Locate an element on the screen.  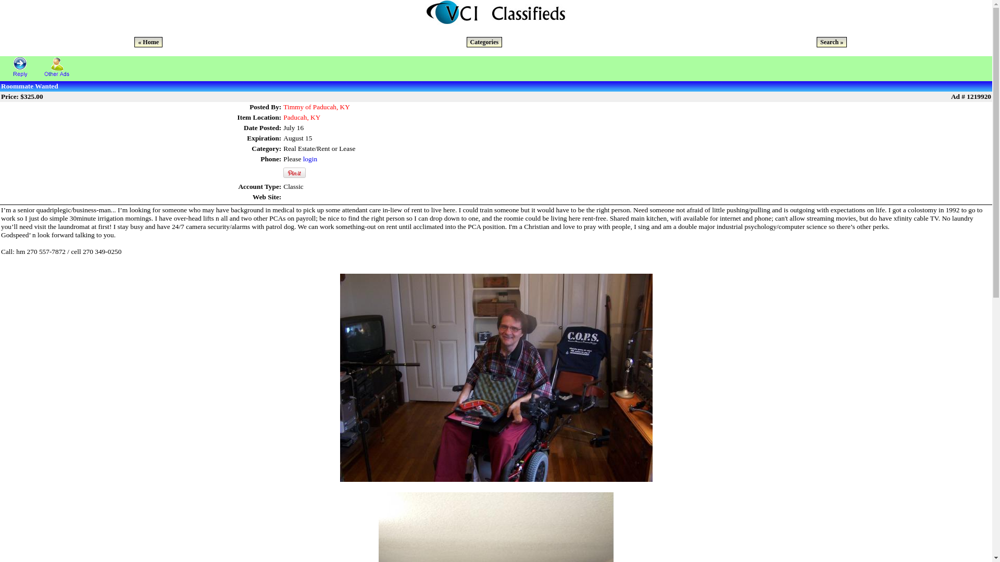
login is located at coordinates (309, 159).